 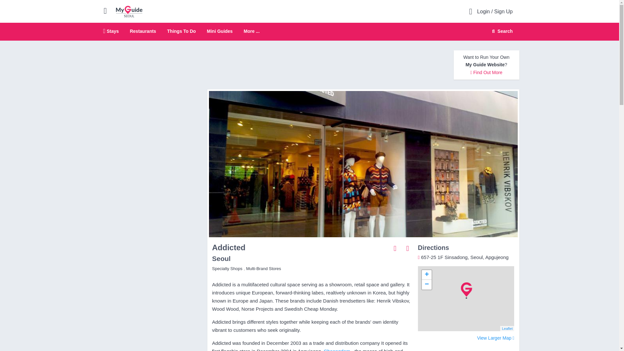 What do you see at coordinates (426, 285) in the screenshot?
I see `Zoom out` at bounding box center [426, 285].